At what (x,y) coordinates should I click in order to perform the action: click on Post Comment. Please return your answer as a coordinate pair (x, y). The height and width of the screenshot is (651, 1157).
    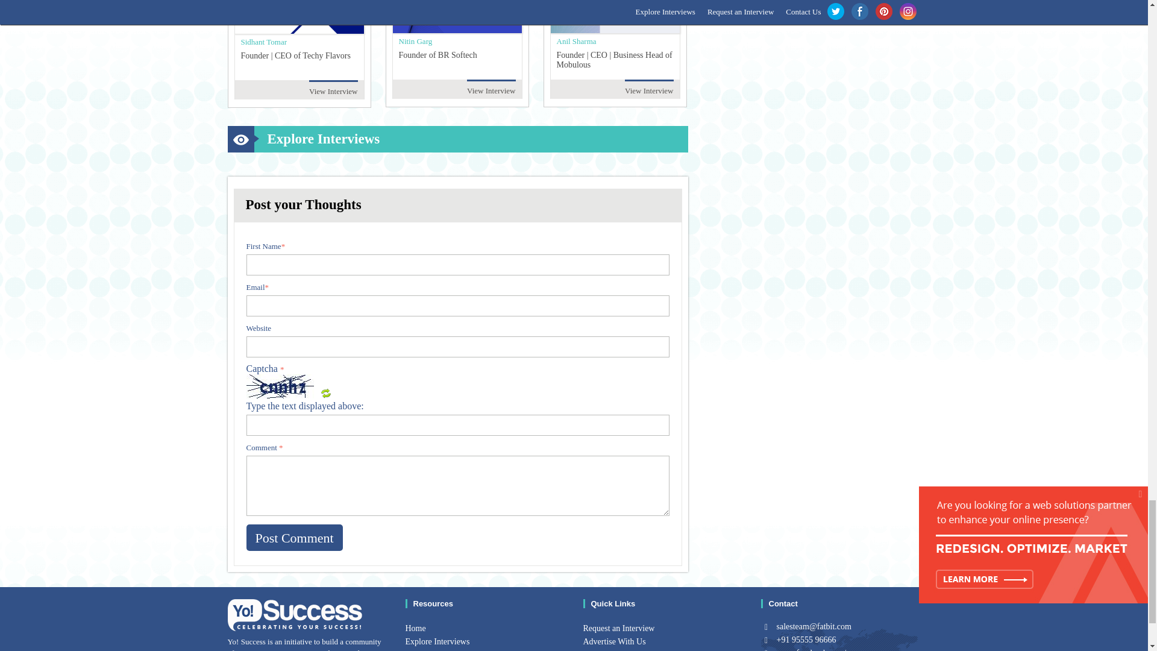
    Looking at the image, I should click on (294, 538).